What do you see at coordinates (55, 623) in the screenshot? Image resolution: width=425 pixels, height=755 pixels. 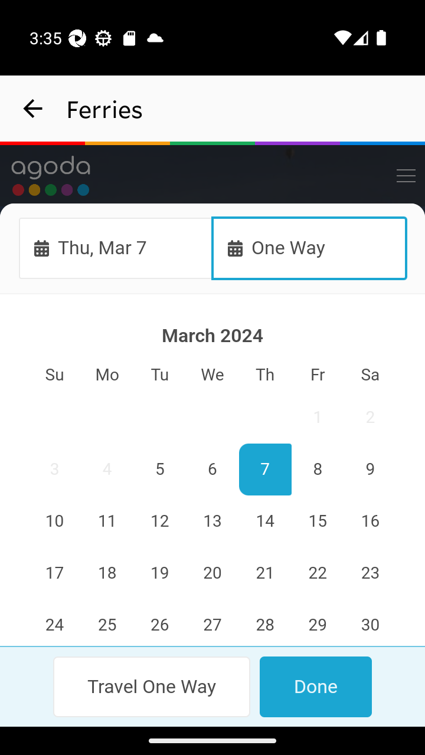 I see `24` at bounding box center [55, 623].